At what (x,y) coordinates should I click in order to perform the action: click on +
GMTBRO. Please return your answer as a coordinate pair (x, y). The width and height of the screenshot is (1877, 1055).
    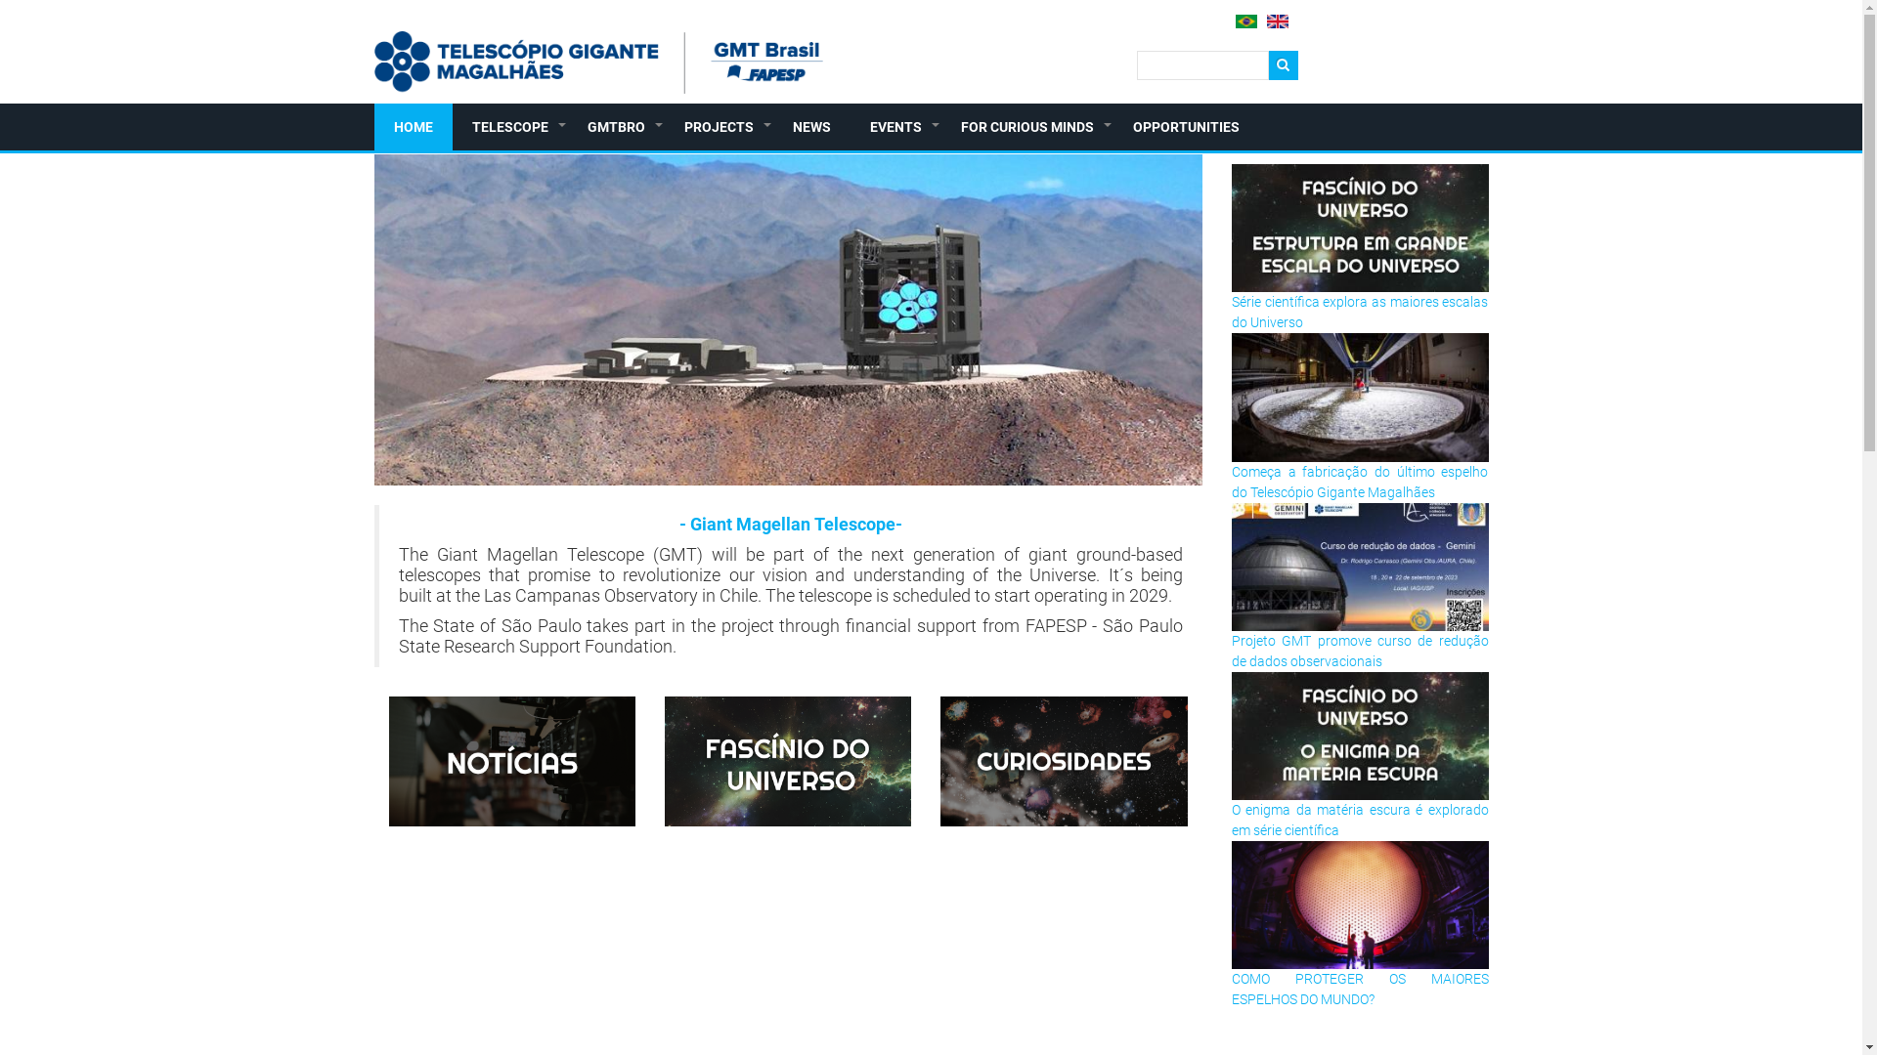
    Looking at the image, I should click on (616, 127).